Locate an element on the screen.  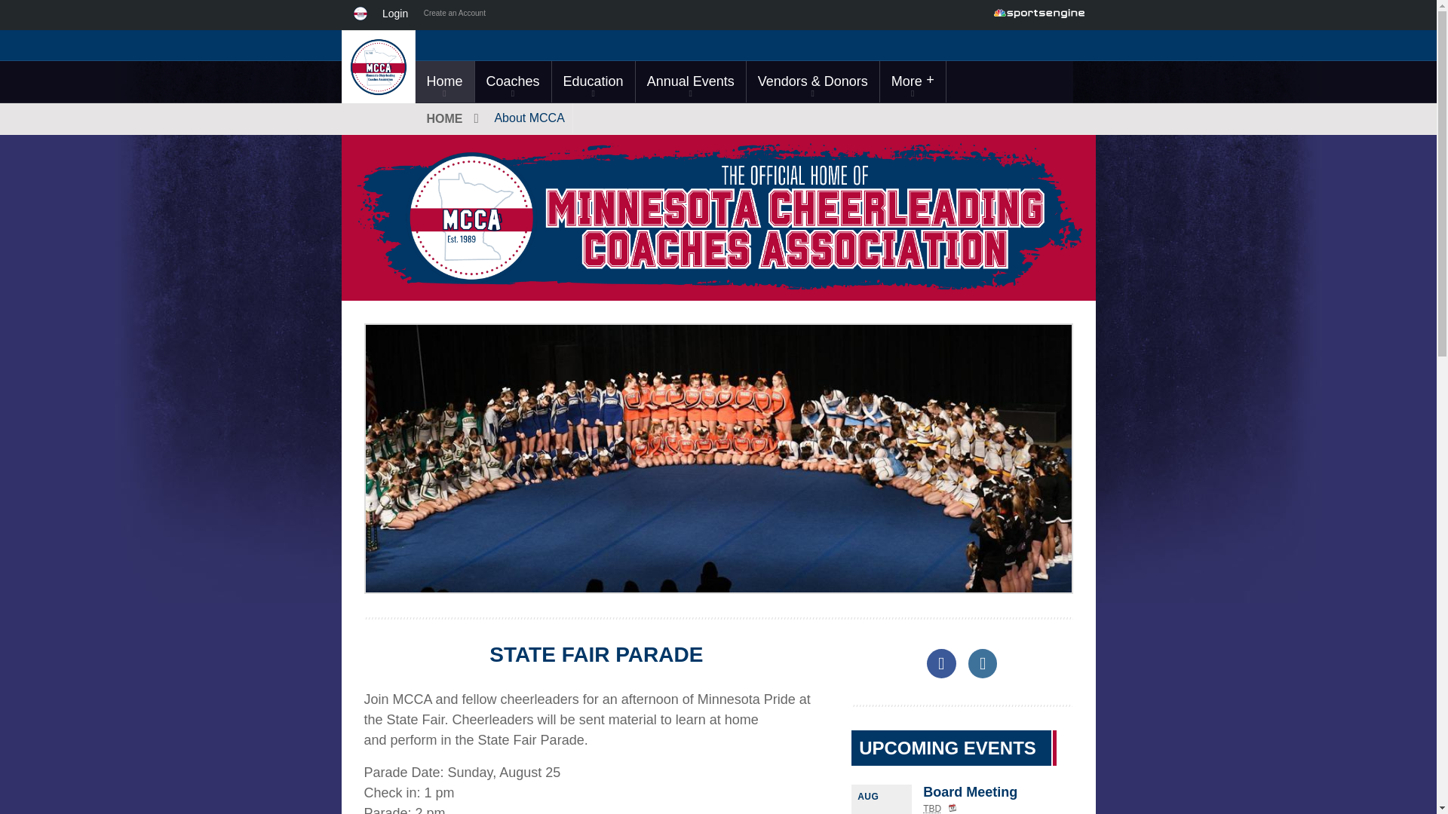
Create an Account is located at coordinates (455, 15).